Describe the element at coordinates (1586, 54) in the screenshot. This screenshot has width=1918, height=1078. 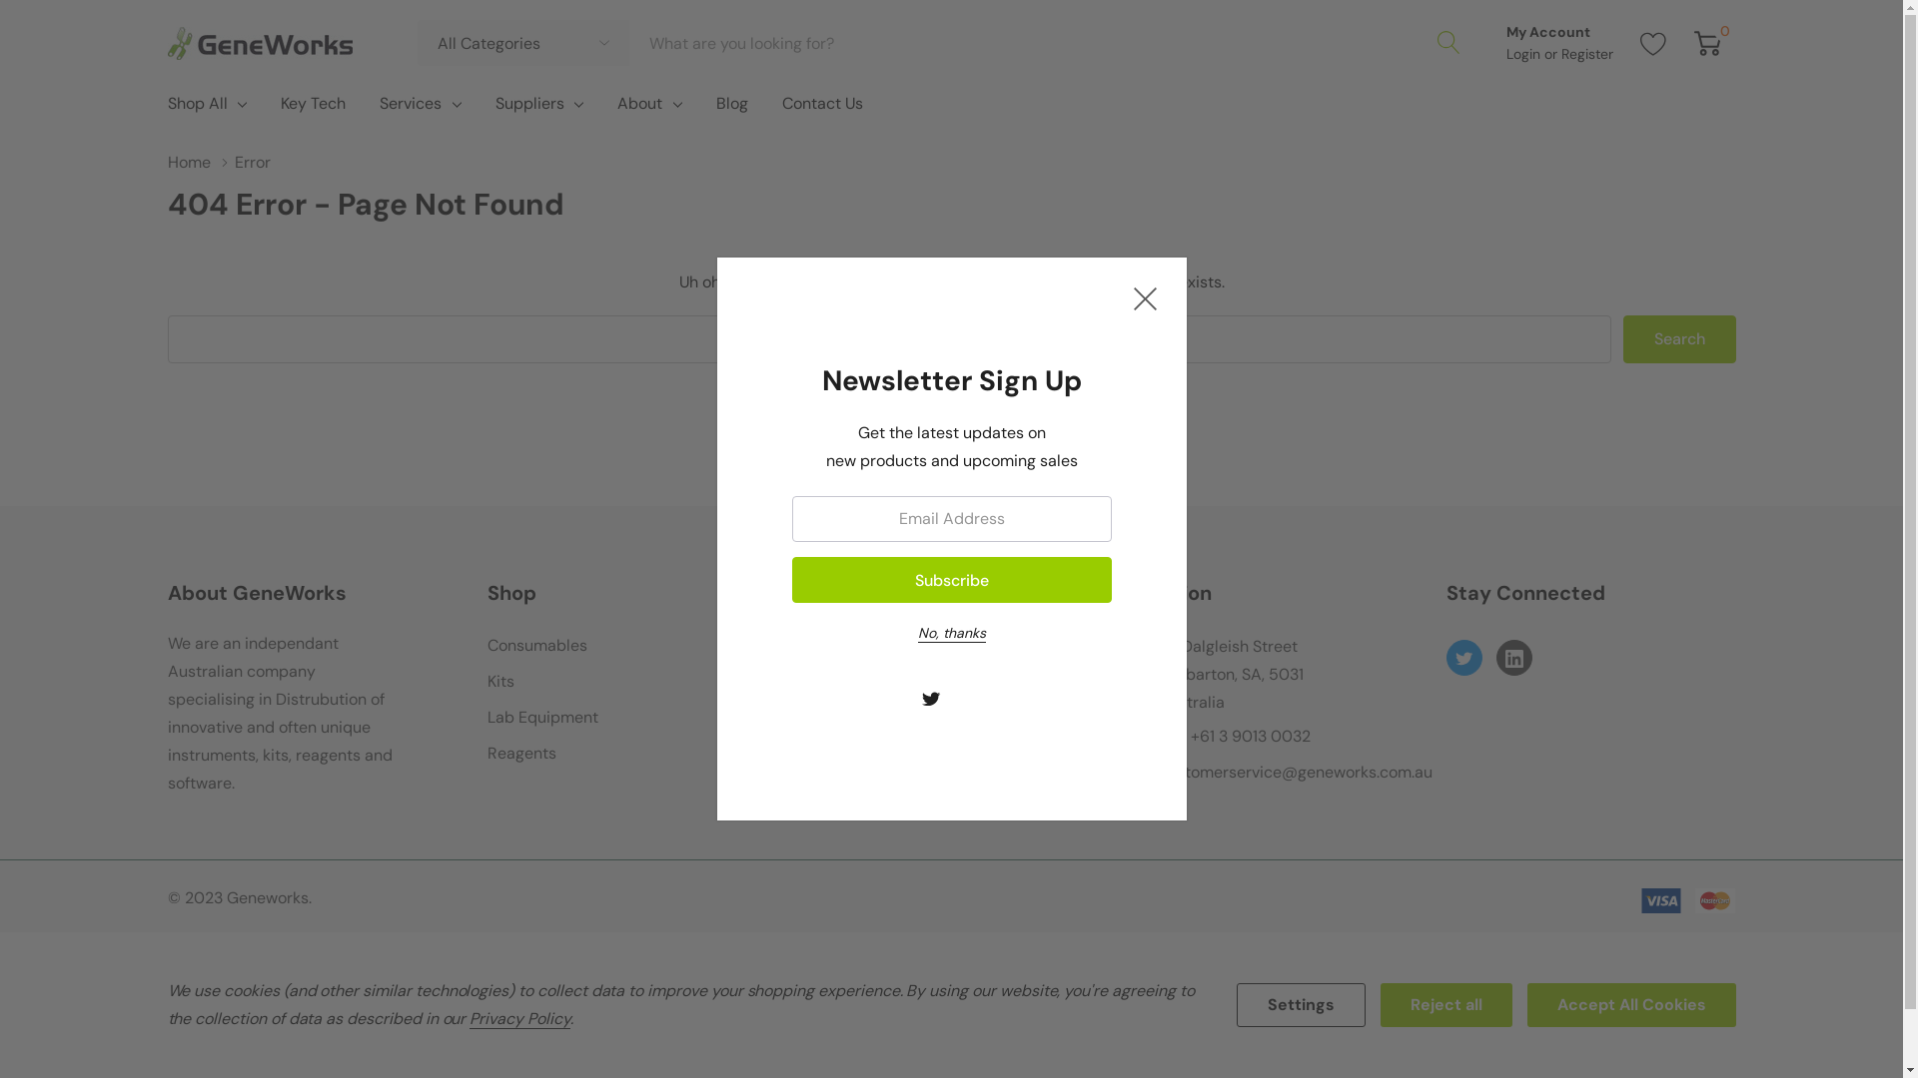
I see `Register` at that location.